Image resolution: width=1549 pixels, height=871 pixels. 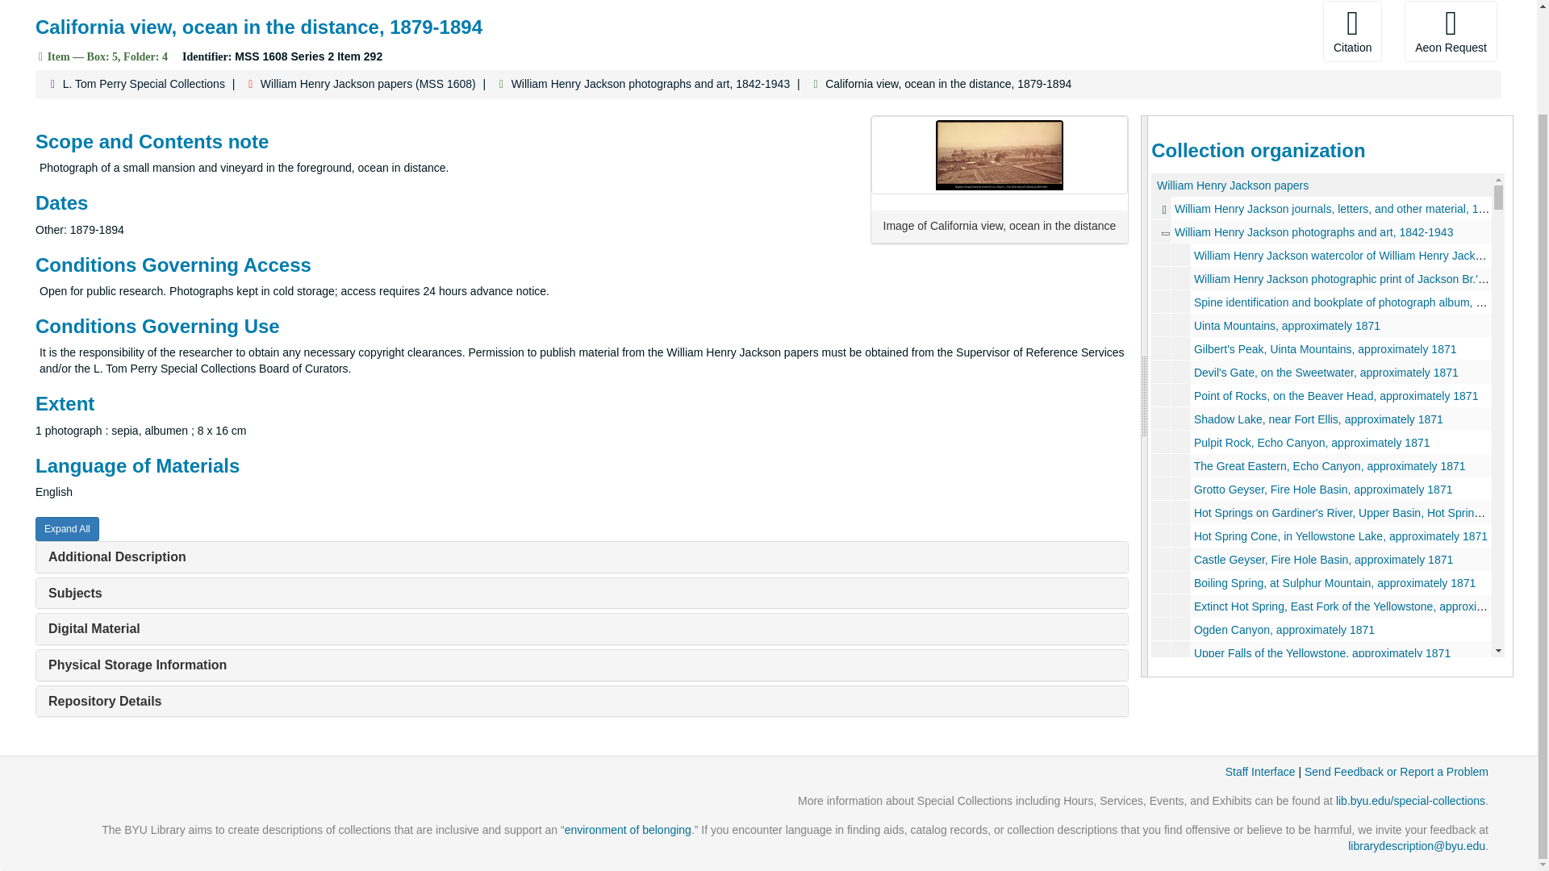 I want to click on Aeon Request, so click(x=1451, y=31).